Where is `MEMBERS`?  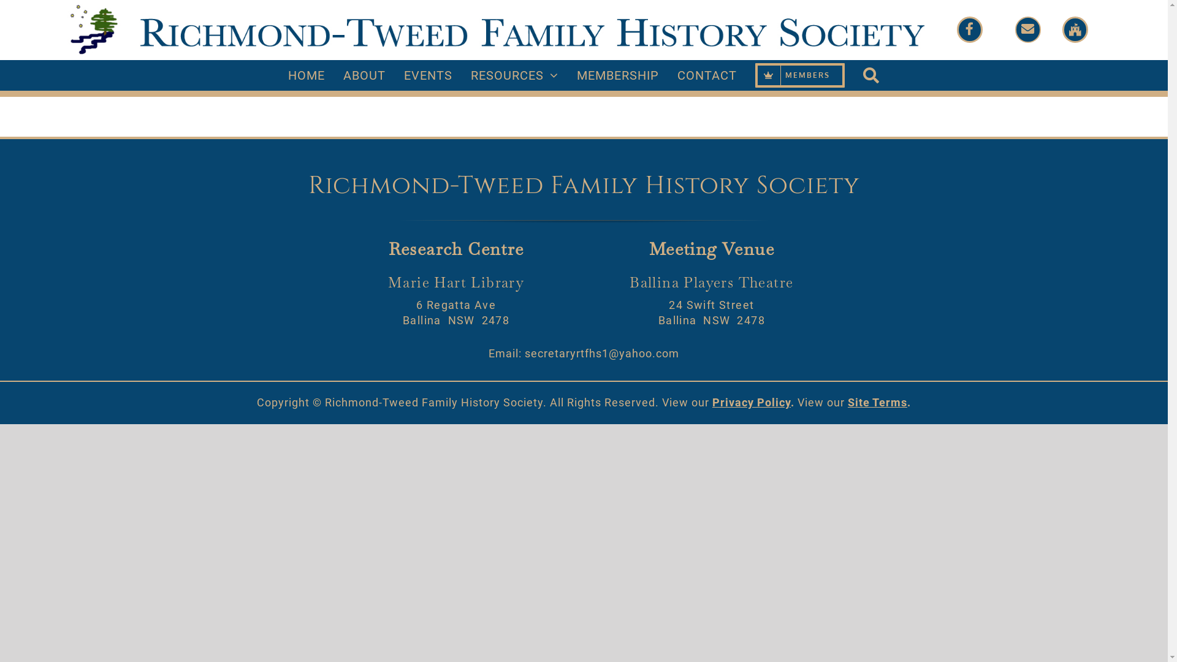
MEMBERS is located at coordinates (800, 75).